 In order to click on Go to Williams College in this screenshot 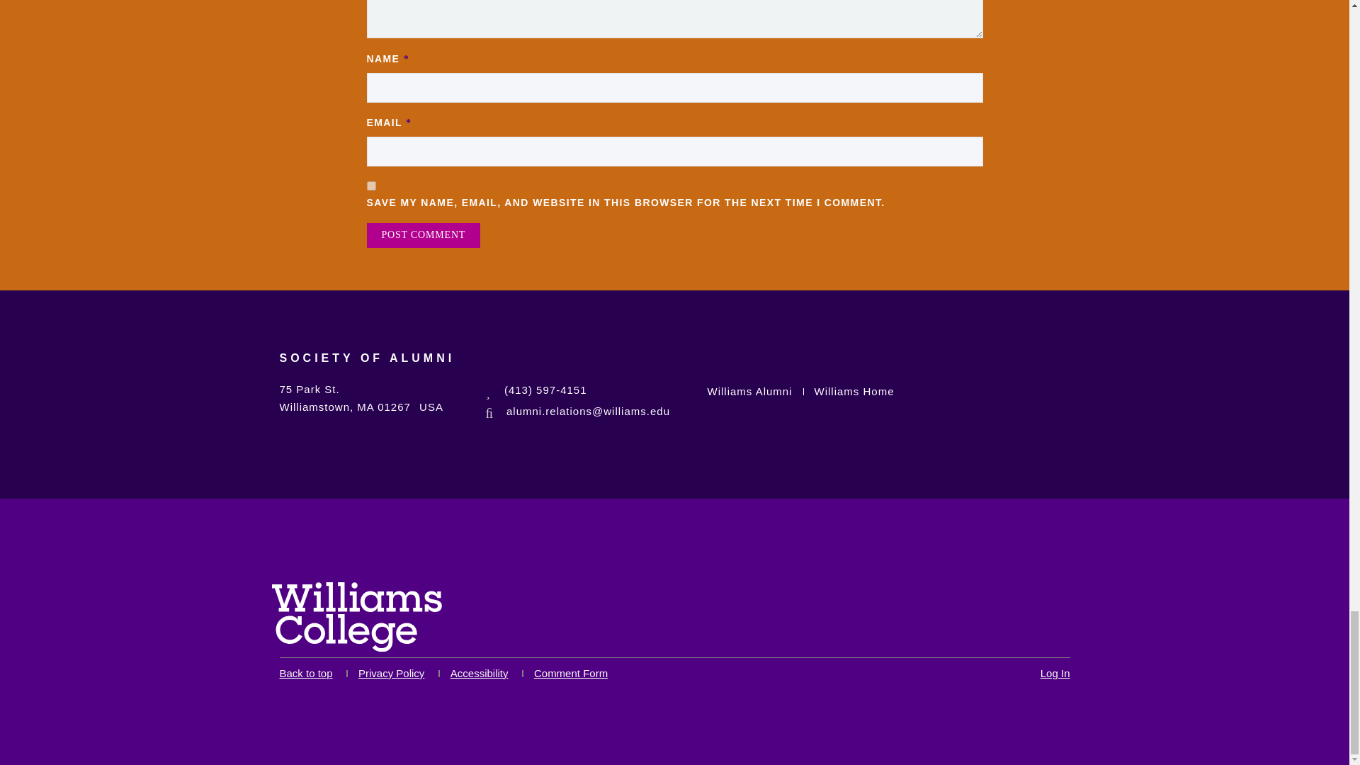, I will do `click(357, 620)`.